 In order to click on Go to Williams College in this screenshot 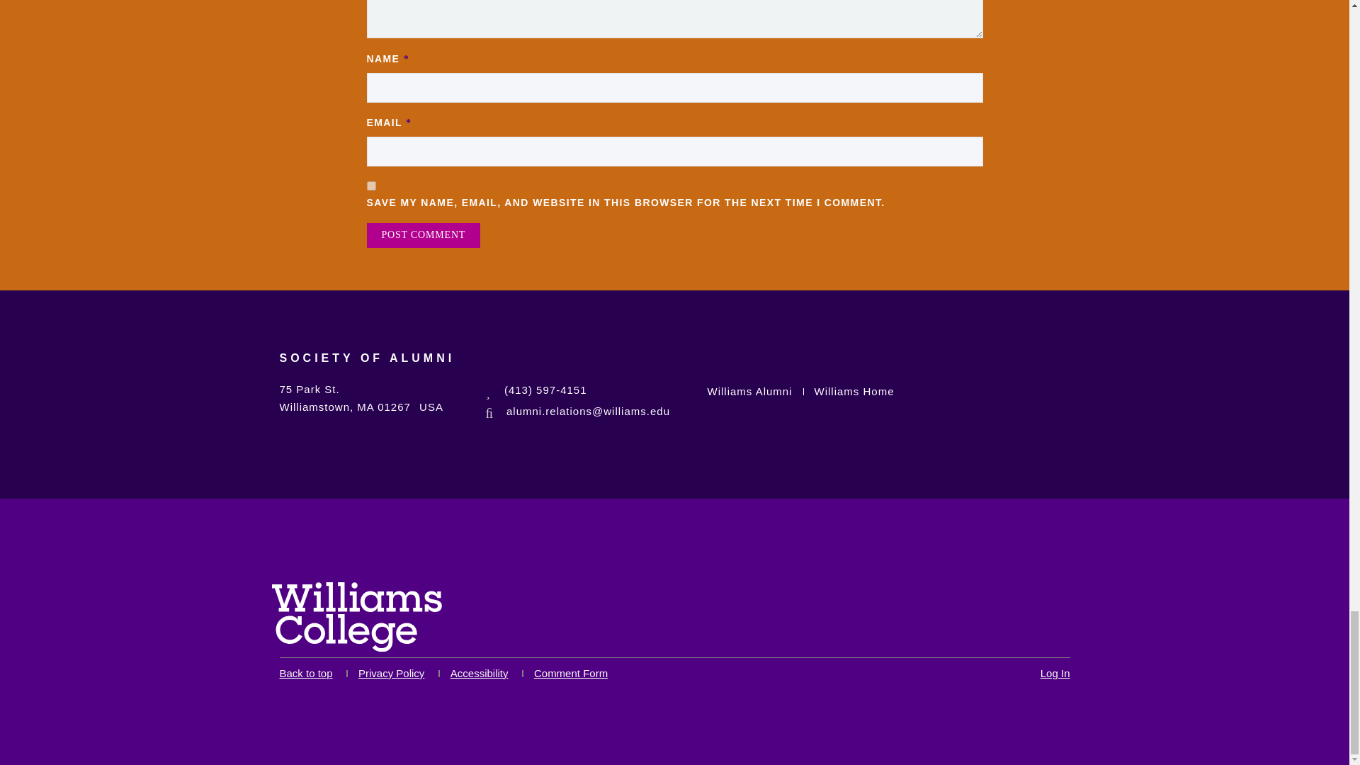, I will do `click(357, 620)`.